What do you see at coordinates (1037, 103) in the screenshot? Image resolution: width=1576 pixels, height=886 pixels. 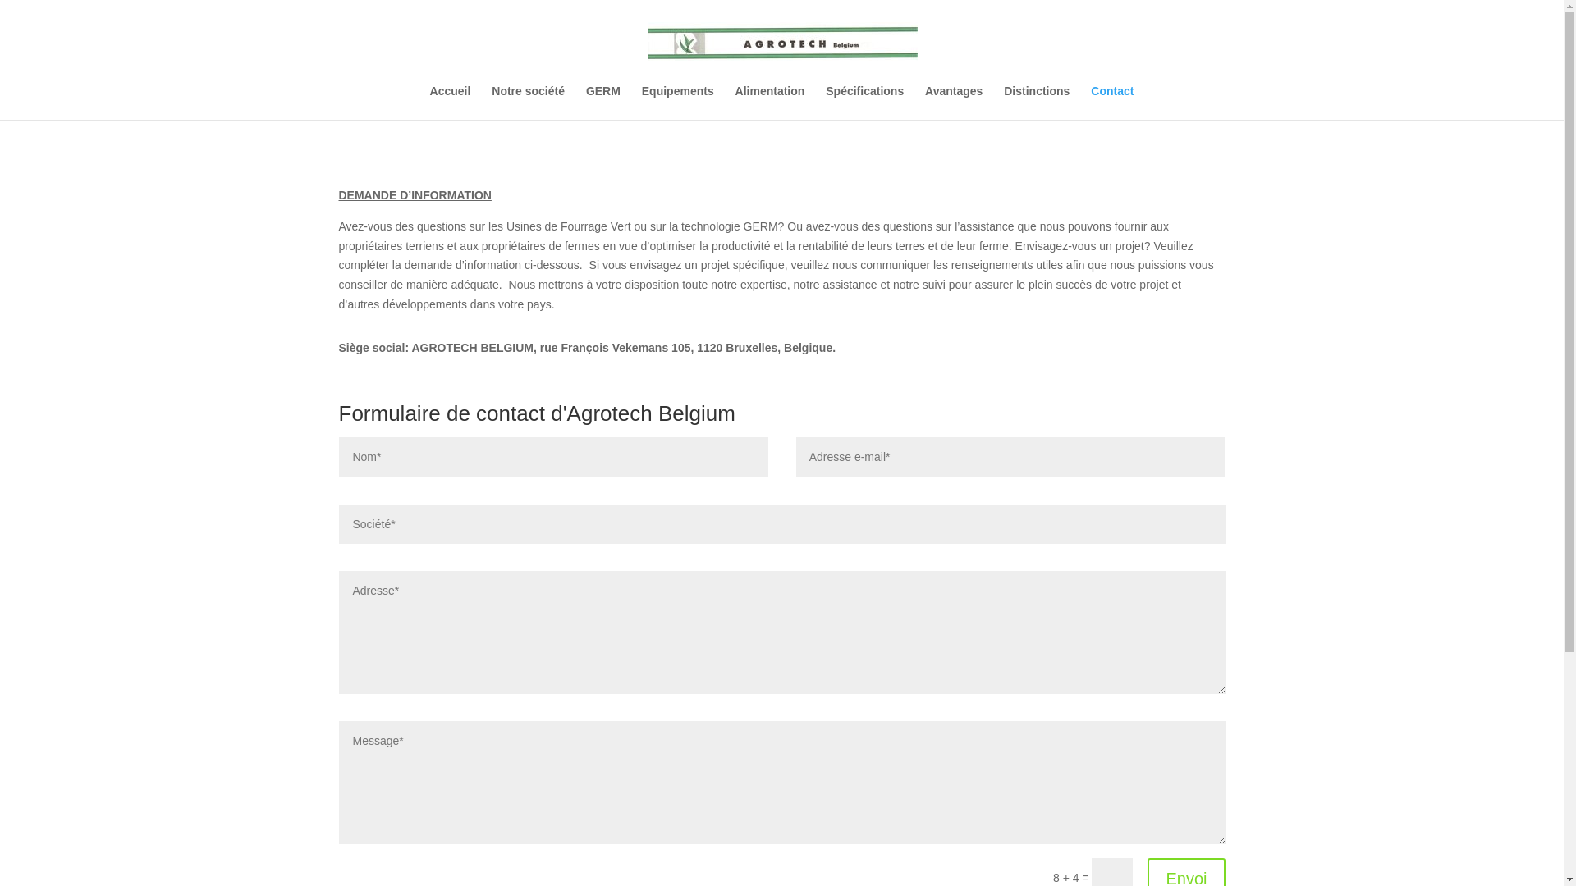 I see `Distinctions` at bounding box center [1037, 103].